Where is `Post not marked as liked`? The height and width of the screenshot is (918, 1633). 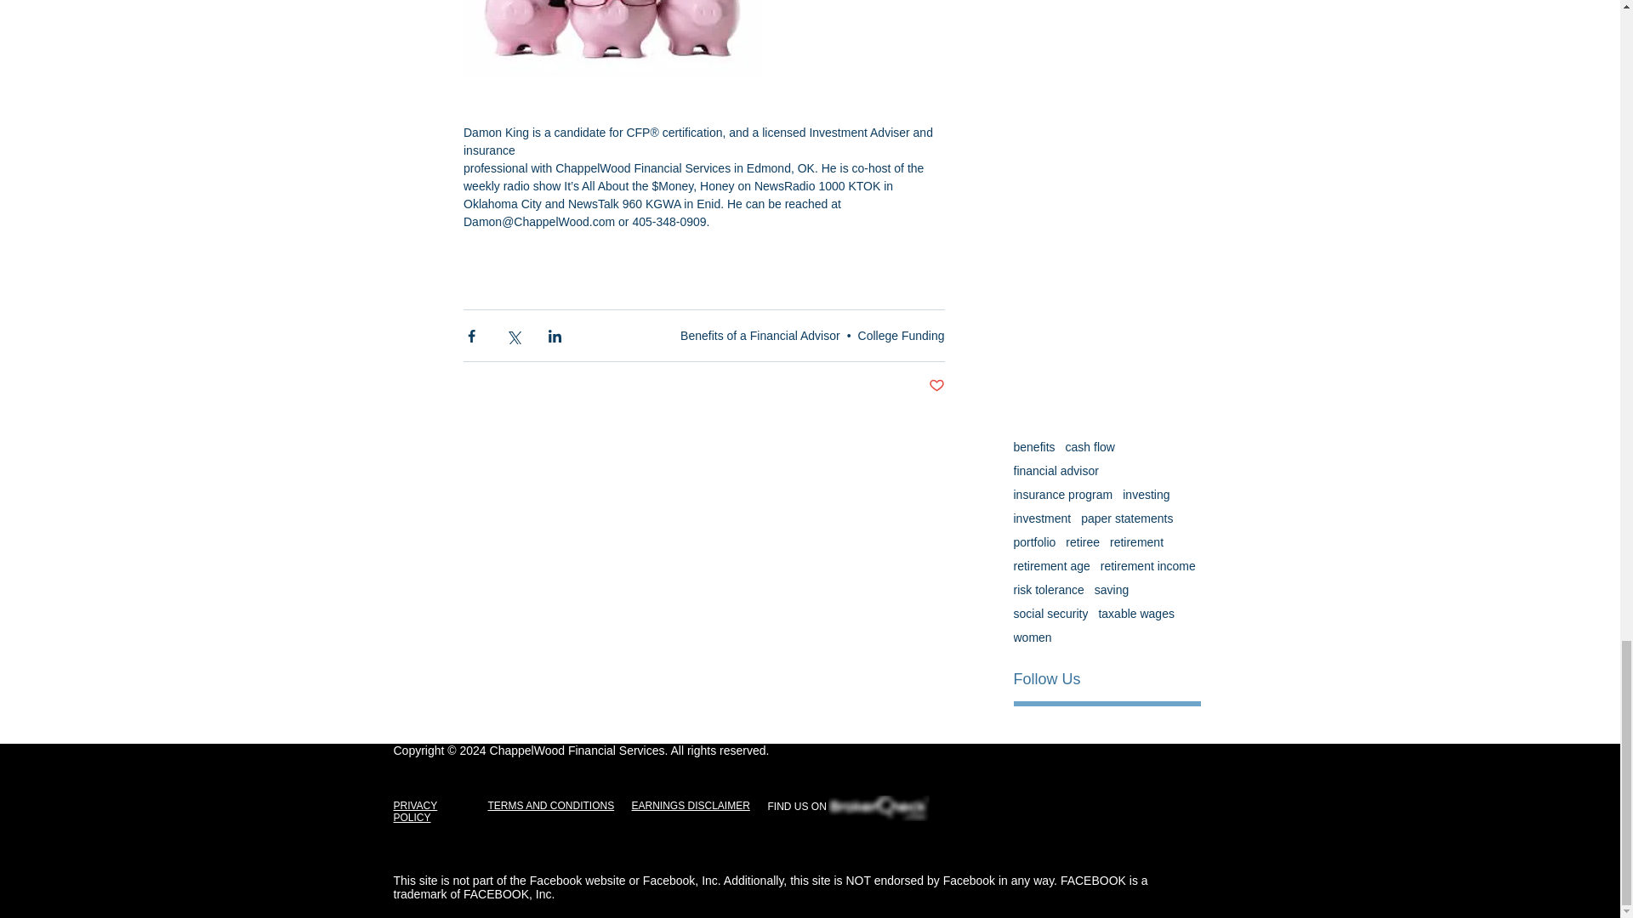
Post not marked as liked is located at coordinates (937, 386).